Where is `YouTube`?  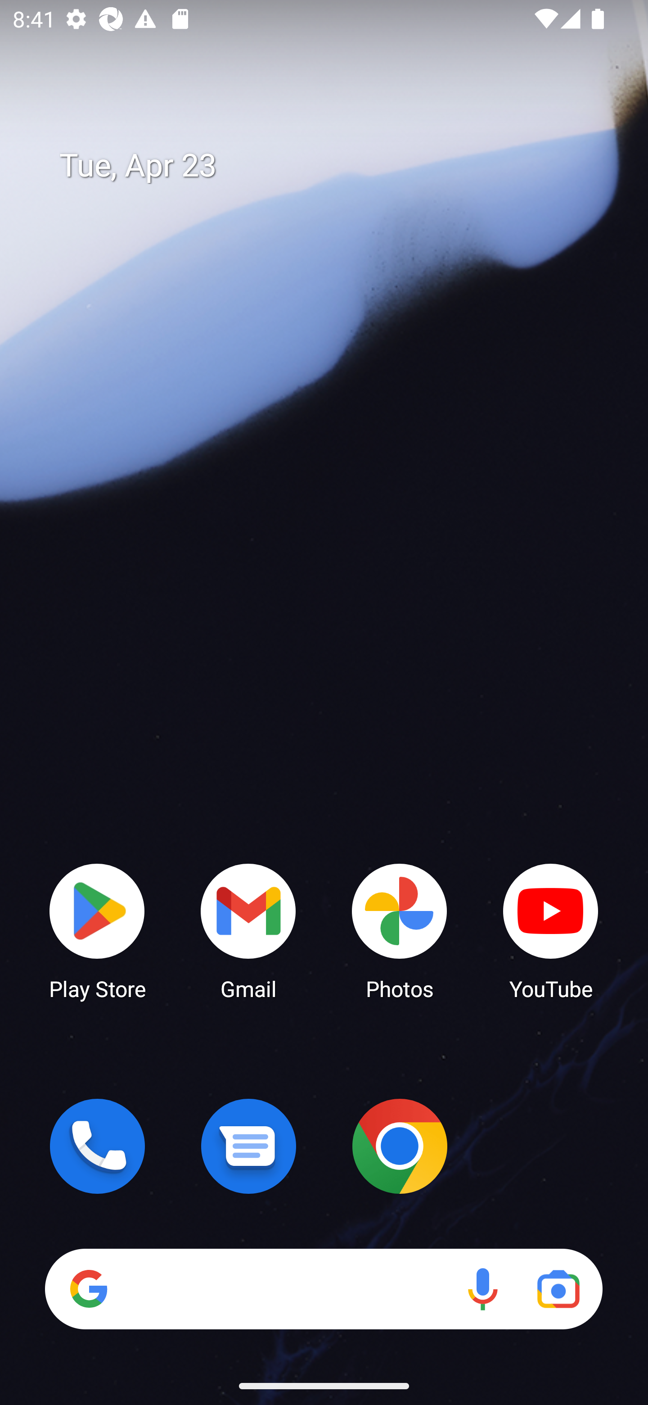 YouTube is located at coordinates (551, 930).